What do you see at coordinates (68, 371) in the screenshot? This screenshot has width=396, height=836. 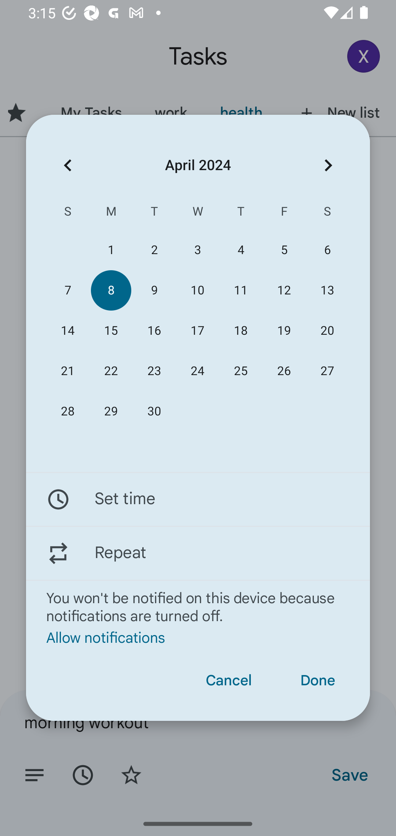 I see `21 21 April 2024` at bounding box center [68, 371].